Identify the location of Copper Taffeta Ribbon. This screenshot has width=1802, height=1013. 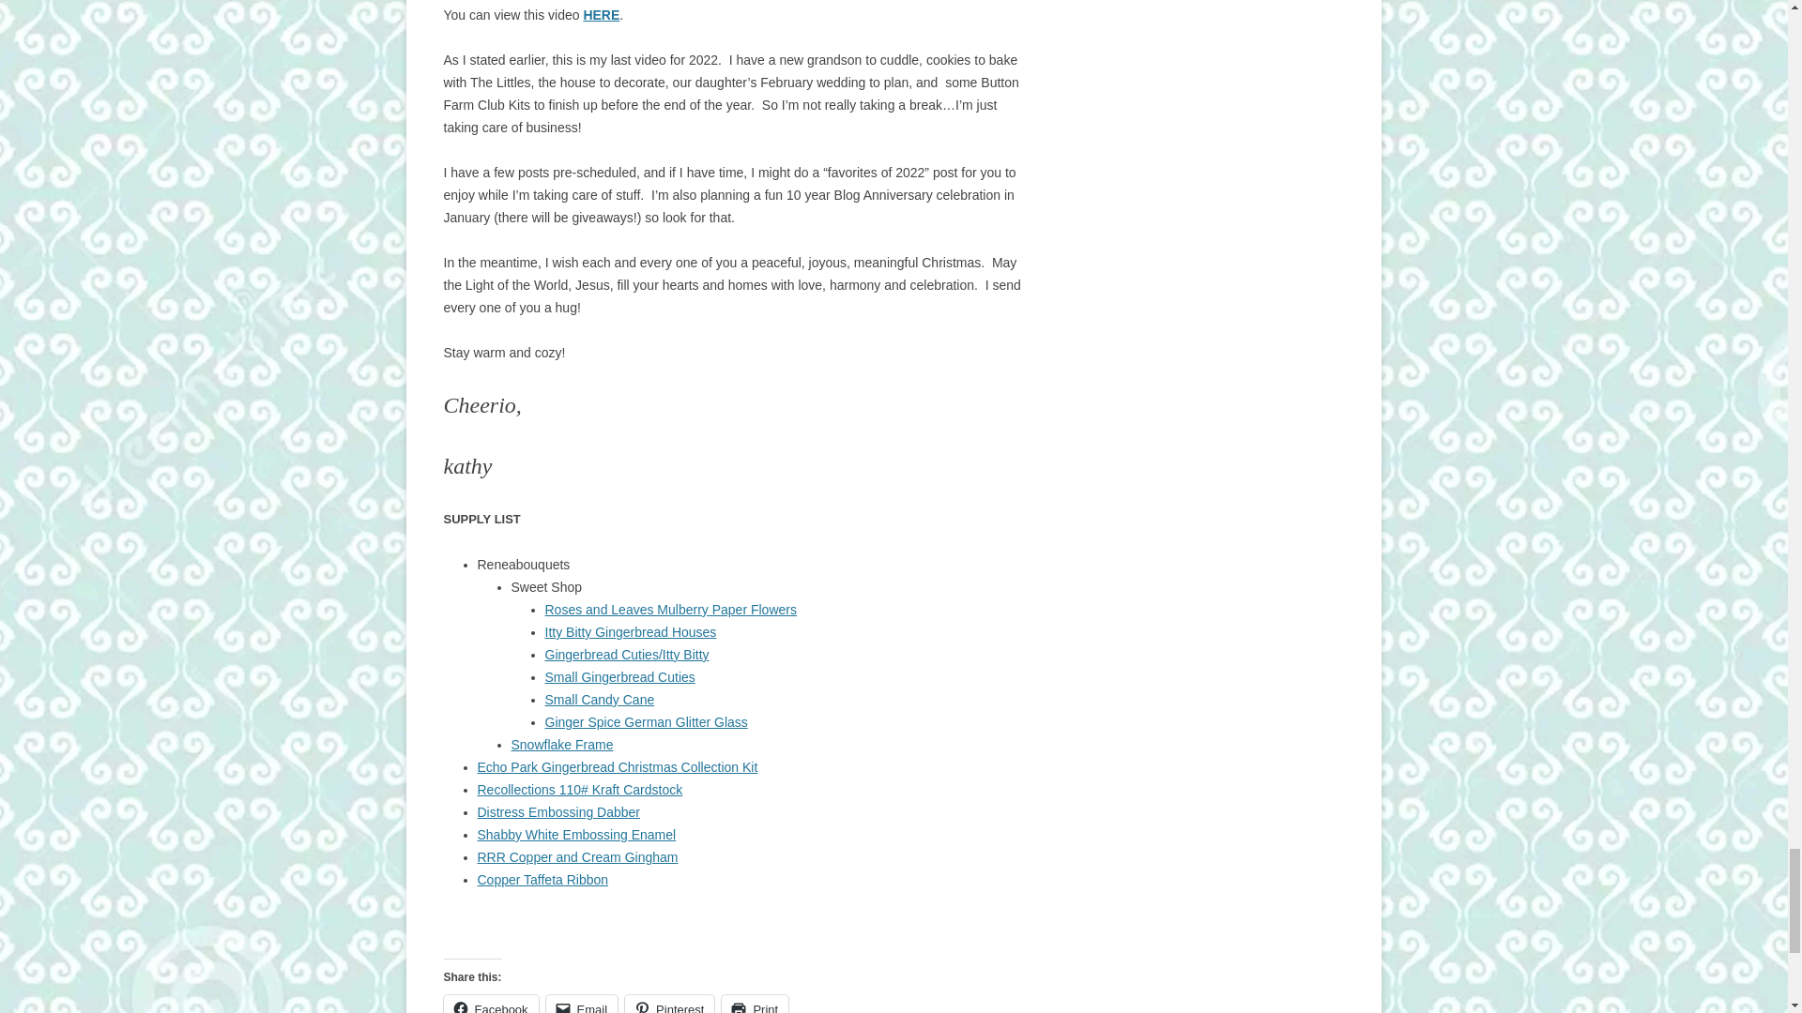
(542, 880).